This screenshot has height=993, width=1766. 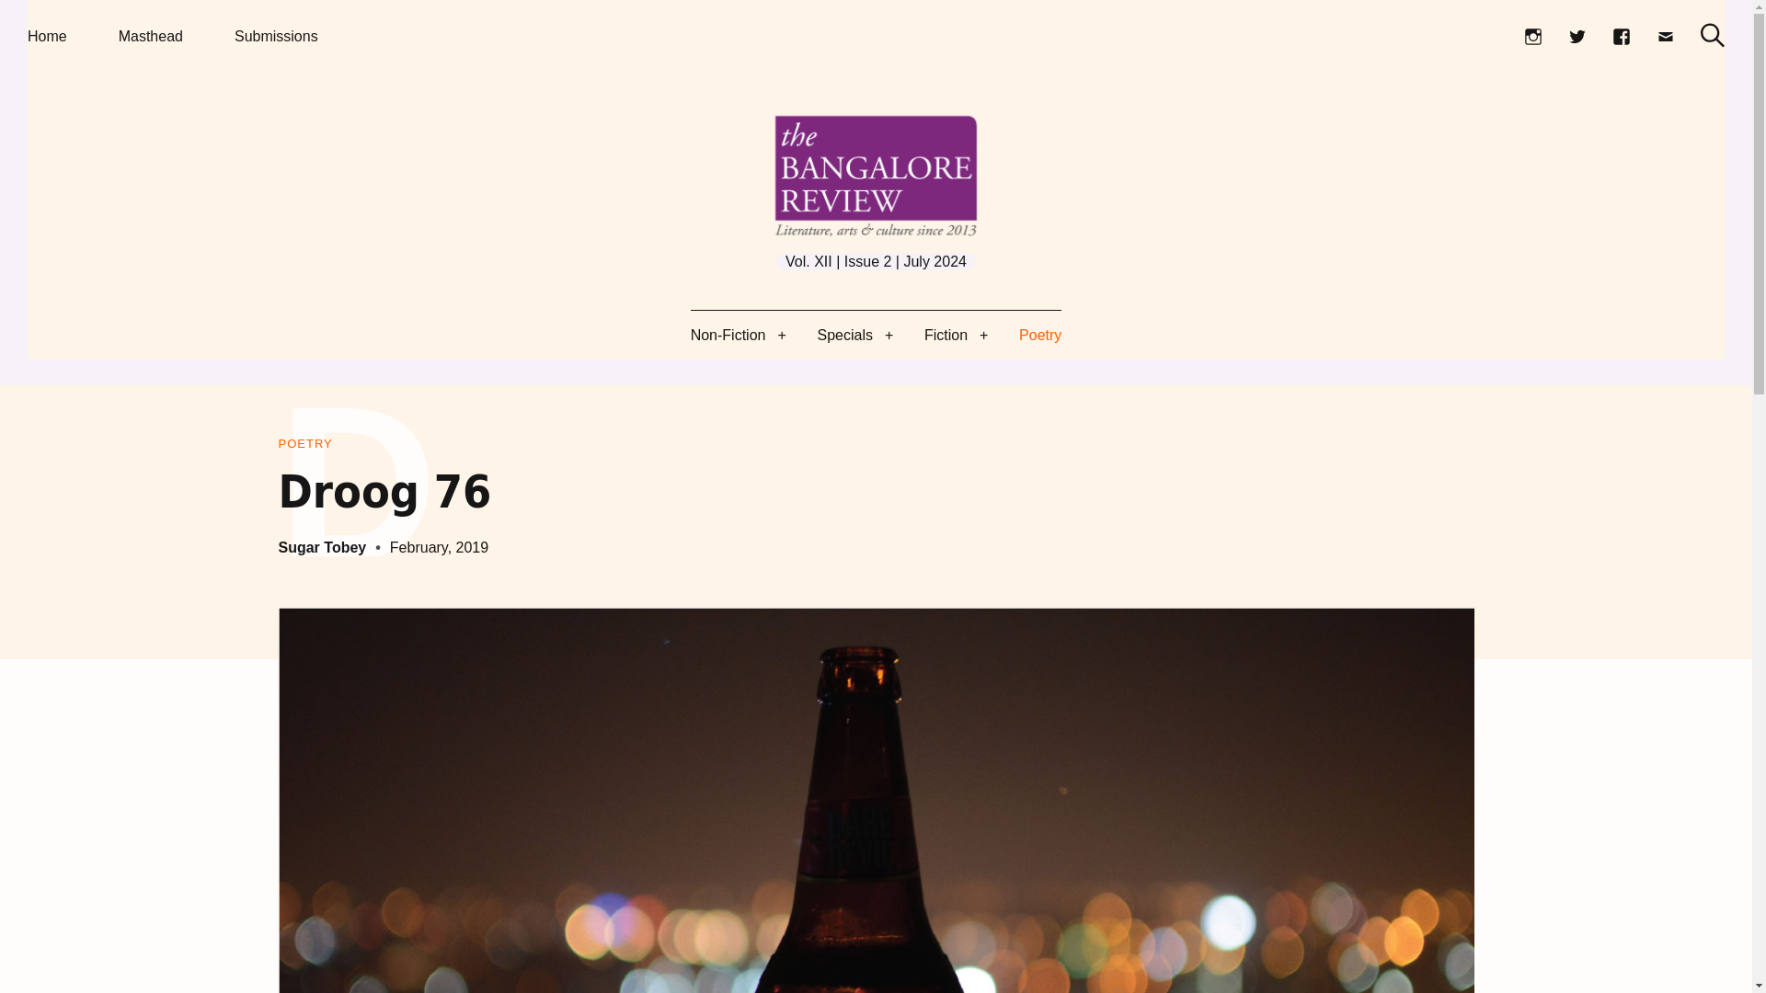 I want to click on Home, so click(x=47, y=37).